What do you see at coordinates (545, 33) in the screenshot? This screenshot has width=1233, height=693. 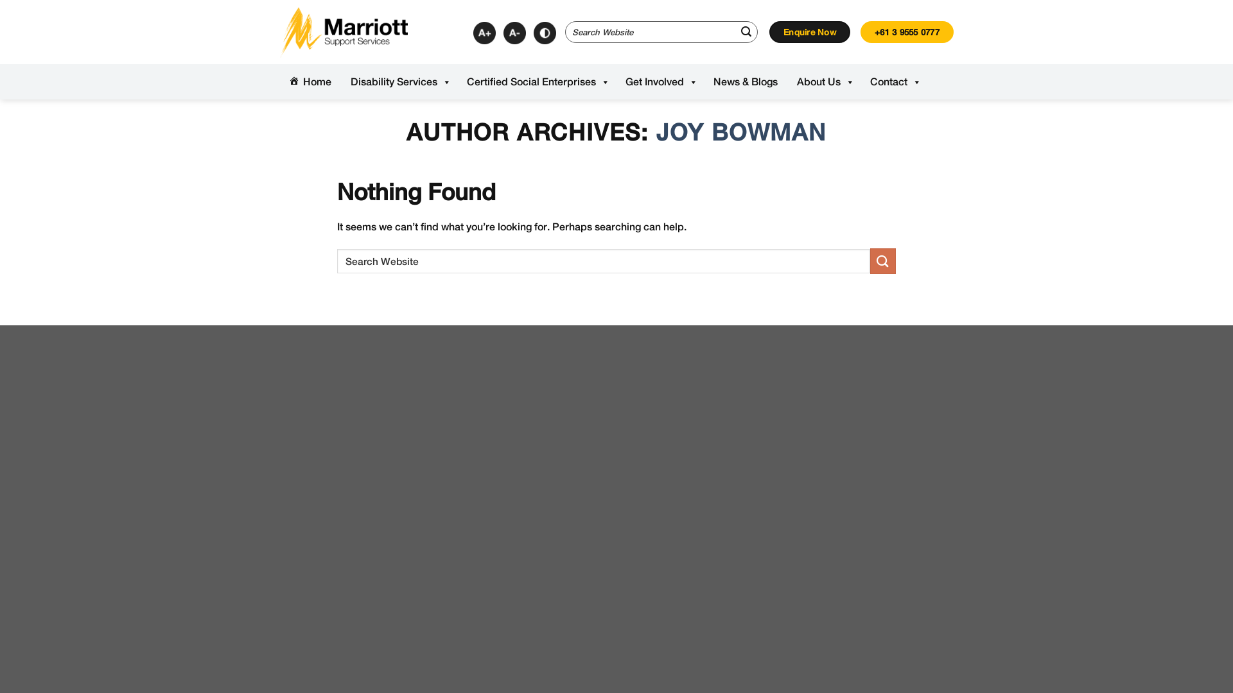 I see `Turn on/off dark mode` at bounding box center [545, 33].